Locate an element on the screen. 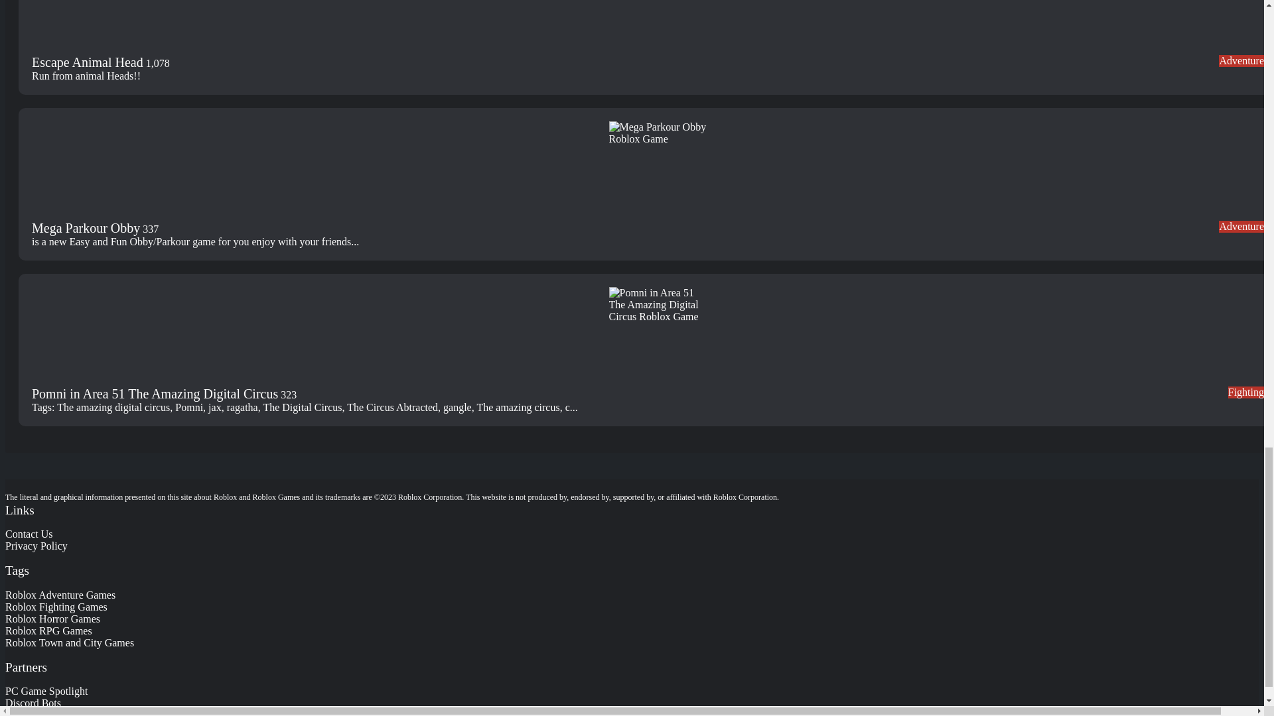 This screenshot has height=716, width=1274. Adventure is located at coordinates (1241, 227).